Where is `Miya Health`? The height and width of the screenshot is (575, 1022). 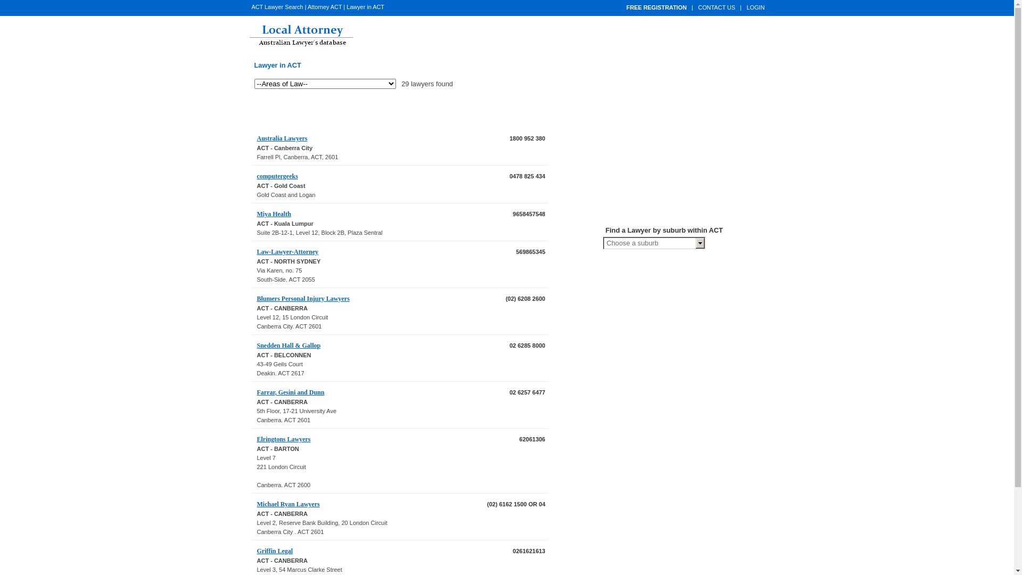
Miya Health is located at coordinates (274, 214).